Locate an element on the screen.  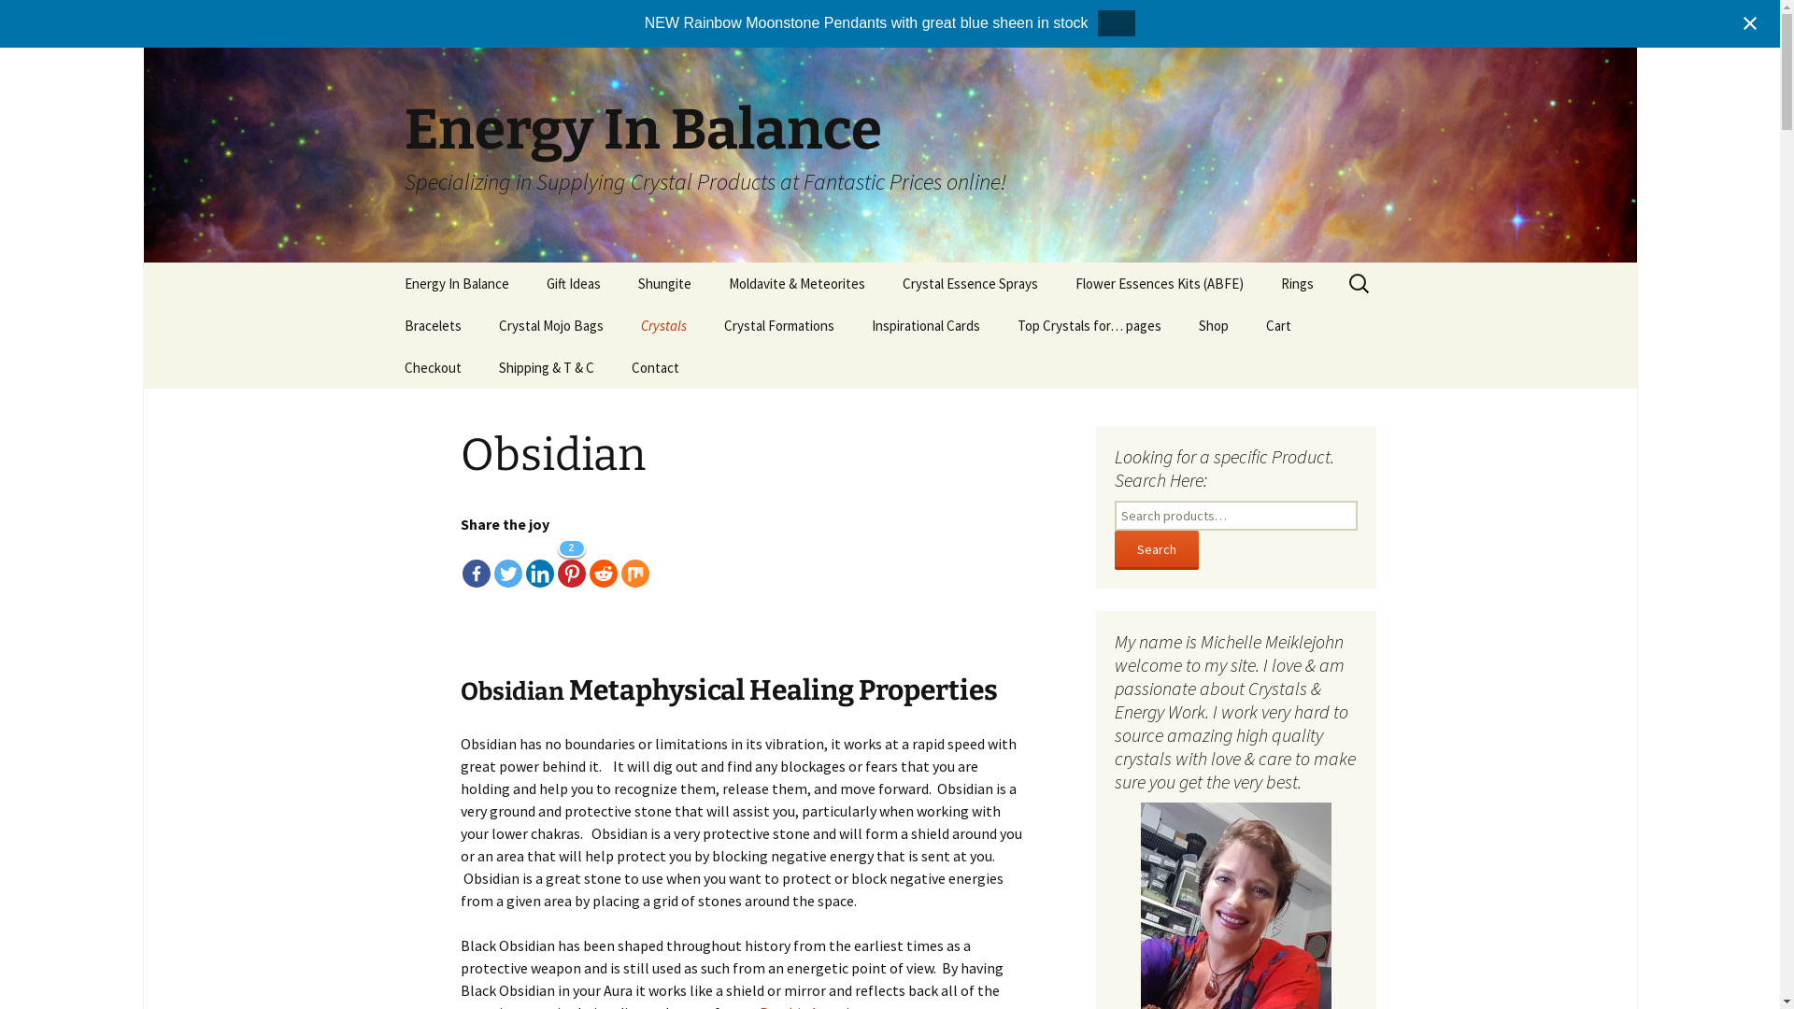
Energy In Balance is located at coordinates (456, 284).